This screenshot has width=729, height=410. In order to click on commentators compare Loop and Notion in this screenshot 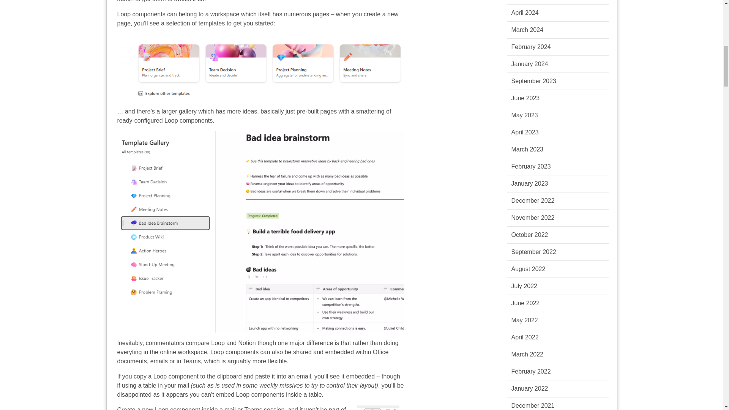, I will do `click(200, 343)`.